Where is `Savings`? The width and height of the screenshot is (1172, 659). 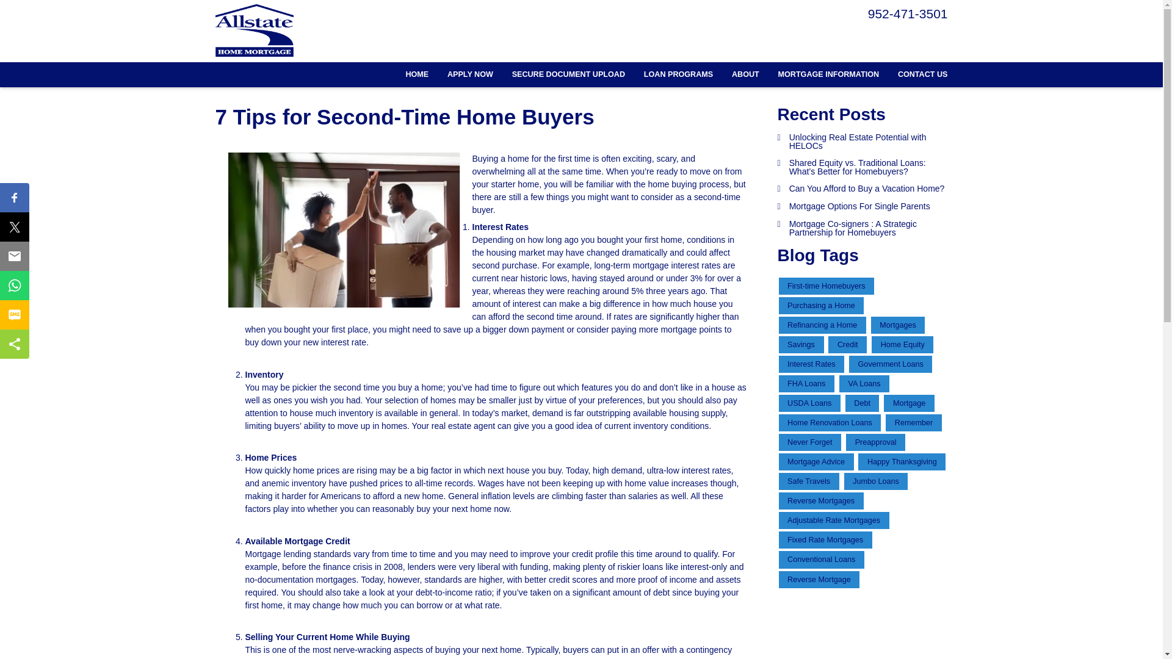
Savings is located at coordinates (801, 344).